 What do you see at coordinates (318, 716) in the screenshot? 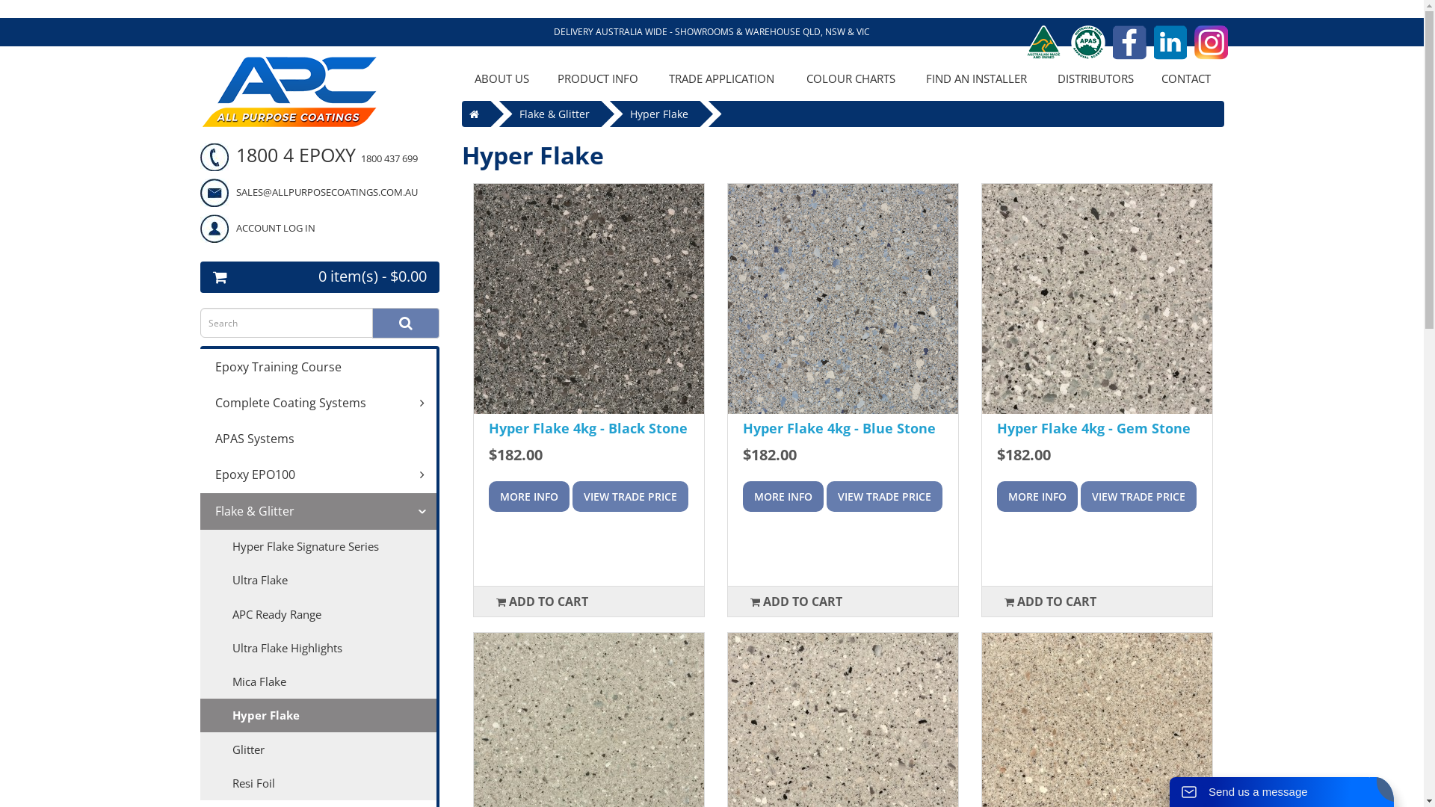
I see `Hyper Flake` at bounding box center [318, 716].